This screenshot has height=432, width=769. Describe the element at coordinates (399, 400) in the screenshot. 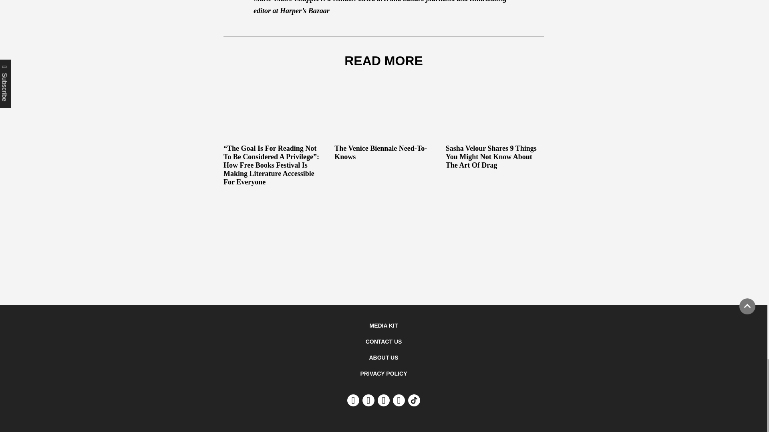

I see `Facebook` at that location.